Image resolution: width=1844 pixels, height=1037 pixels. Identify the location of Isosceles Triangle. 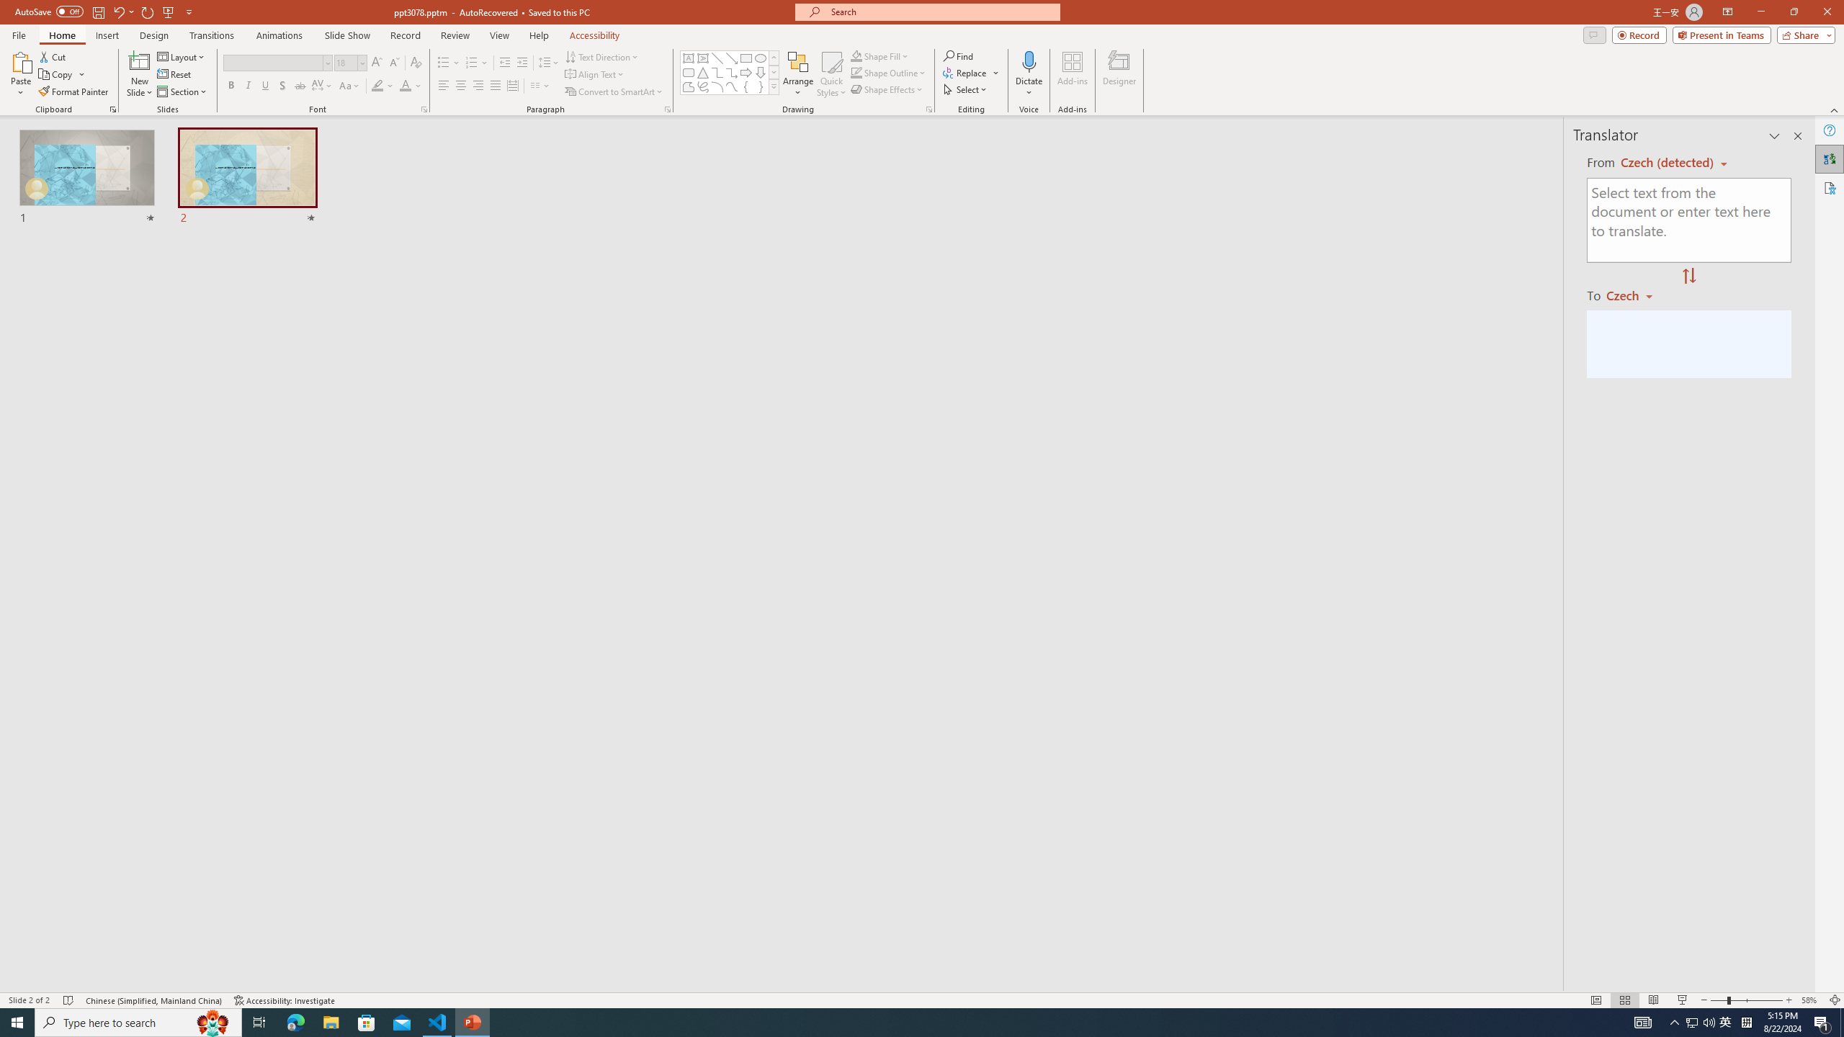
(702, 72).